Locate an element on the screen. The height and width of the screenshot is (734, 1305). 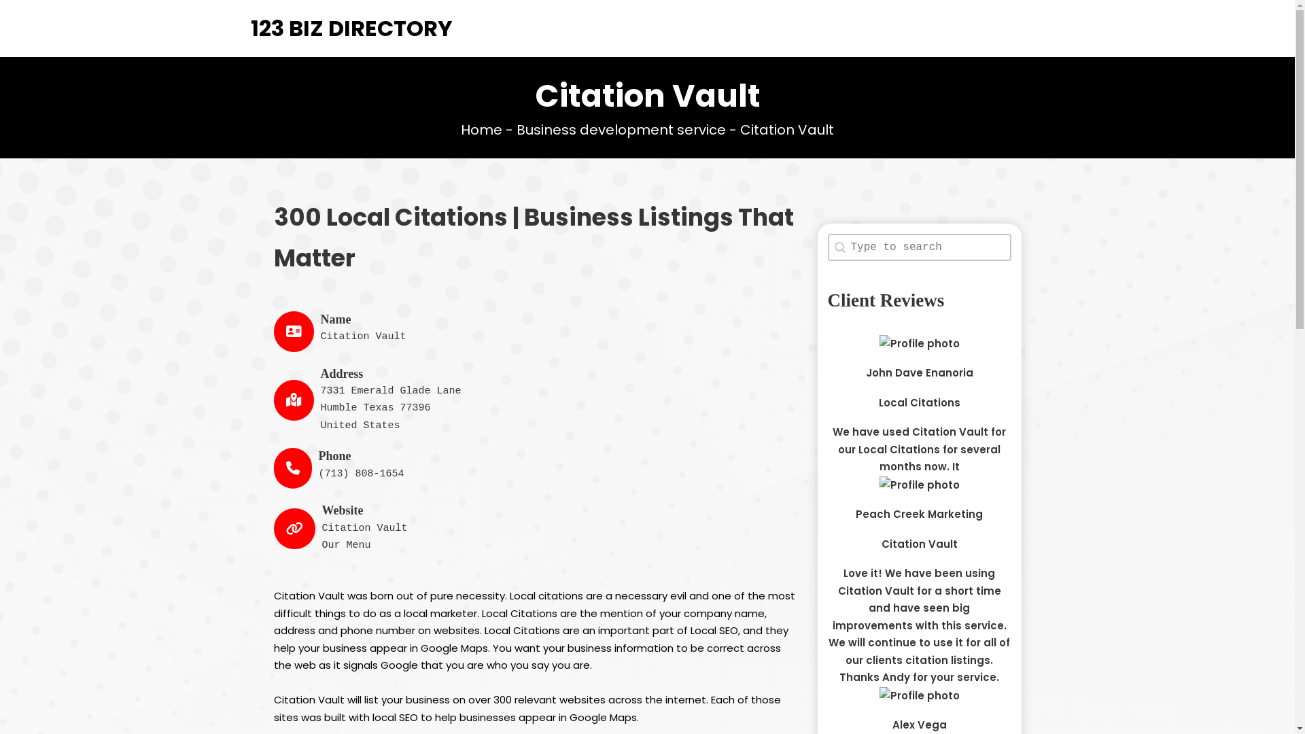
Our Menu is located at coordinates (347, 545).